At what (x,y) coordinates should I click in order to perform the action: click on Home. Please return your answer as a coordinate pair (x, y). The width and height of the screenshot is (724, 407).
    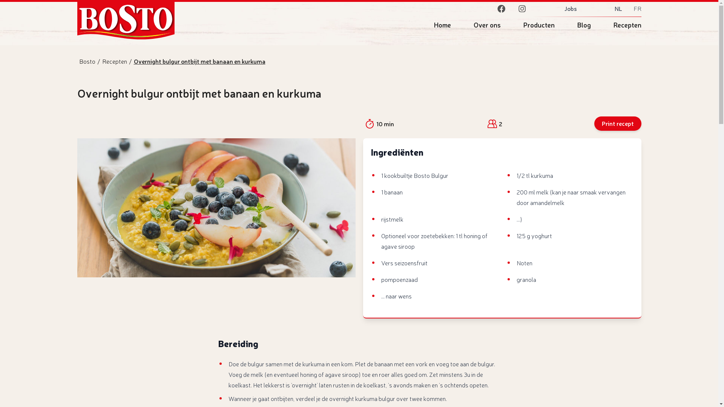
    Looking at the image, I should click on (442, 24).